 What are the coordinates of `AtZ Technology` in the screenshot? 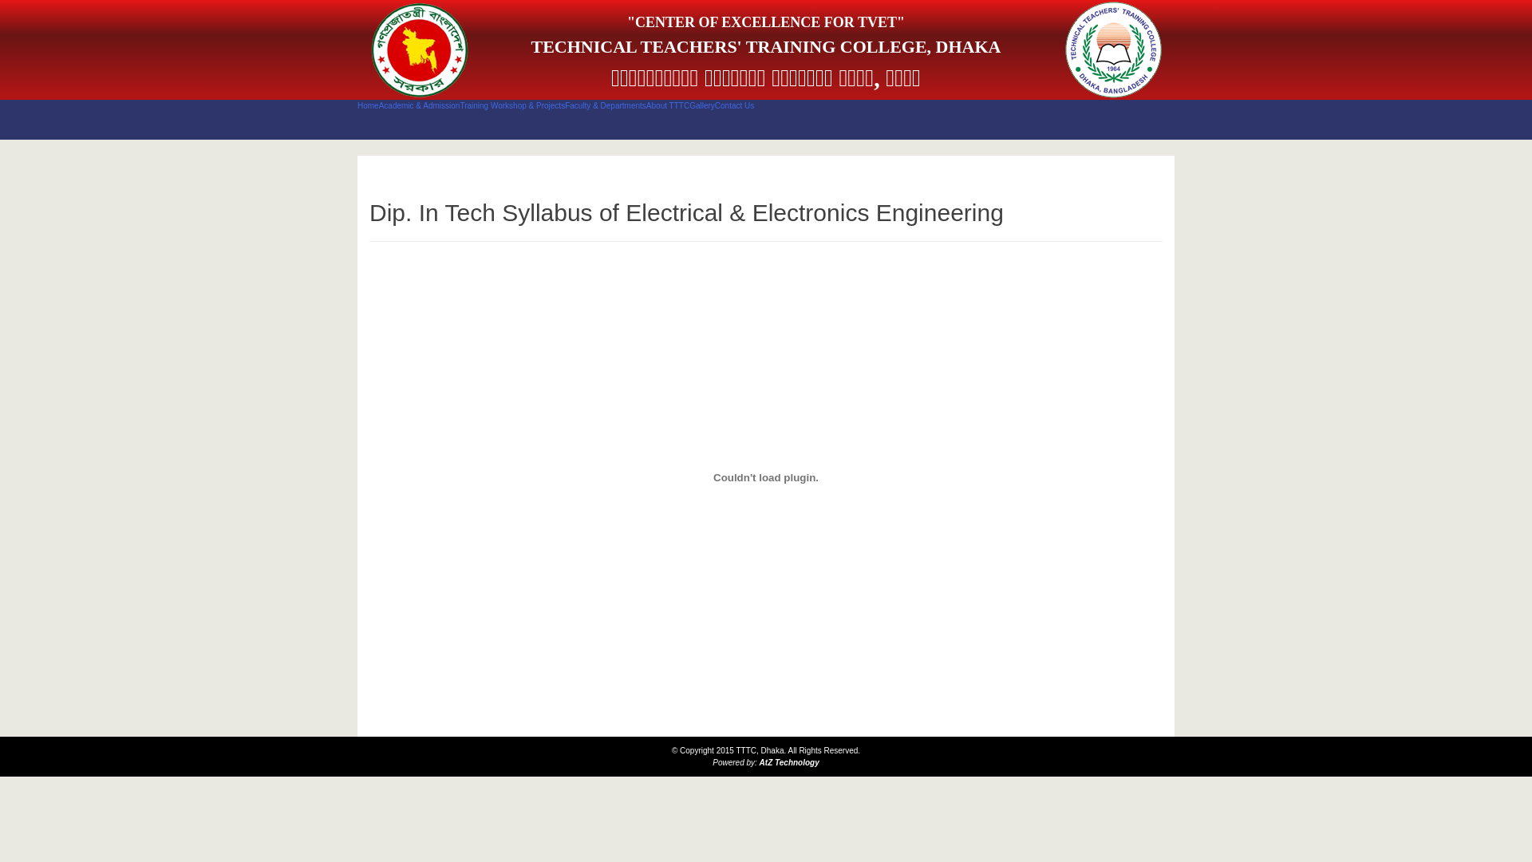 It's located at (790, 763).